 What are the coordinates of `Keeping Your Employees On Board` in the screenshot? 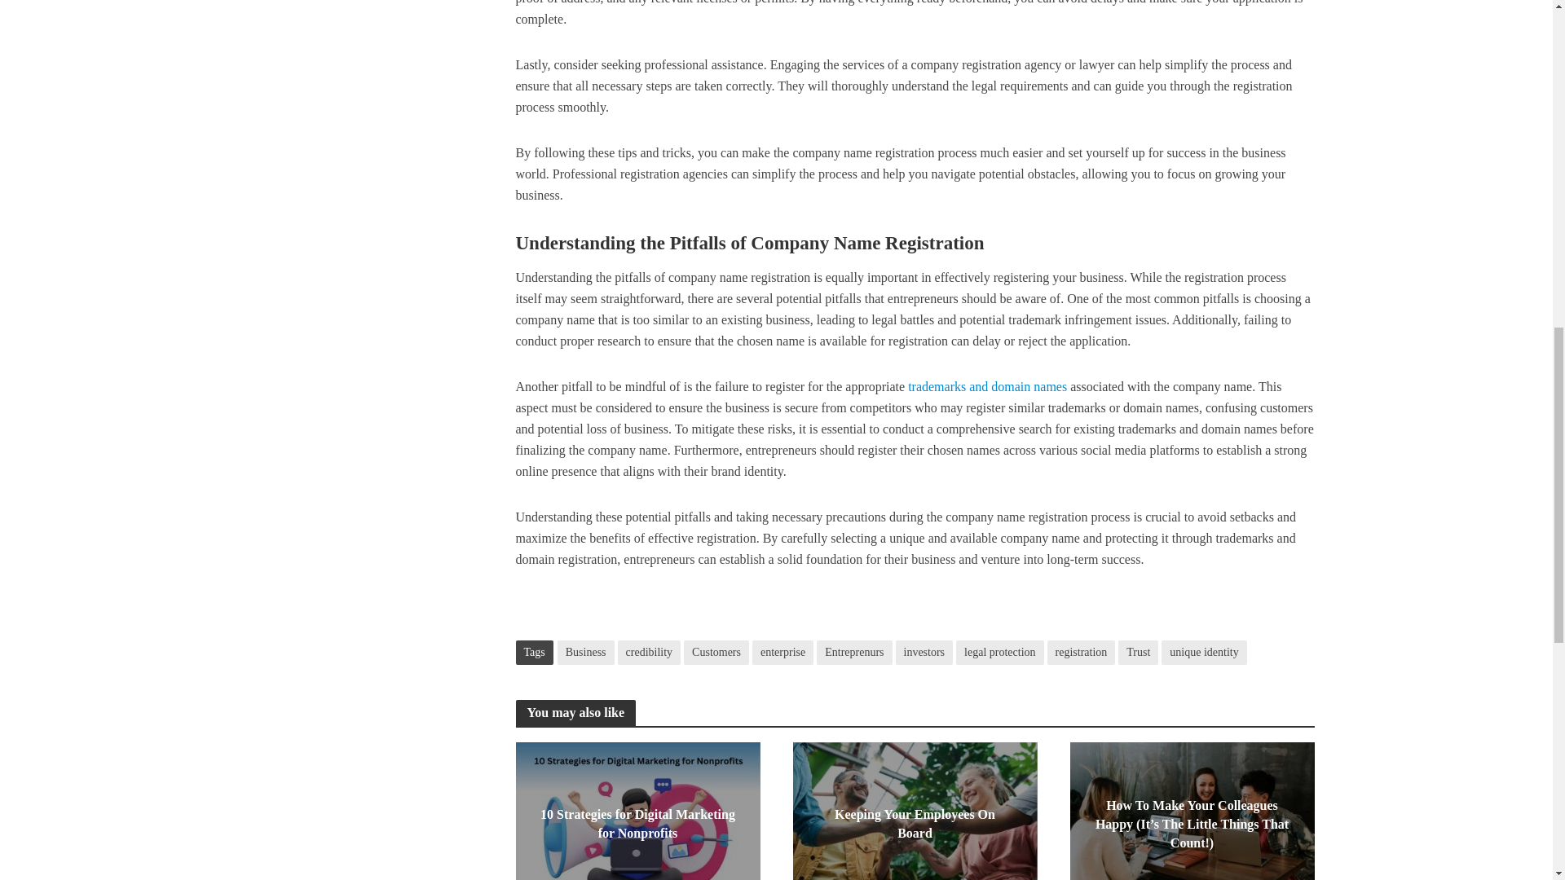 It's located at (914, 821).